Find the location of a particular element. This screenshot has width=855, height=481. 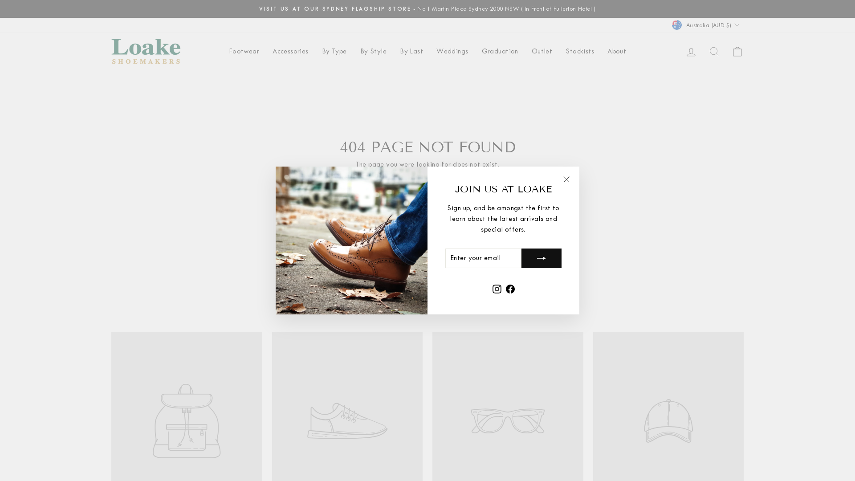

Skip to content is located at coordinates (0, 0).